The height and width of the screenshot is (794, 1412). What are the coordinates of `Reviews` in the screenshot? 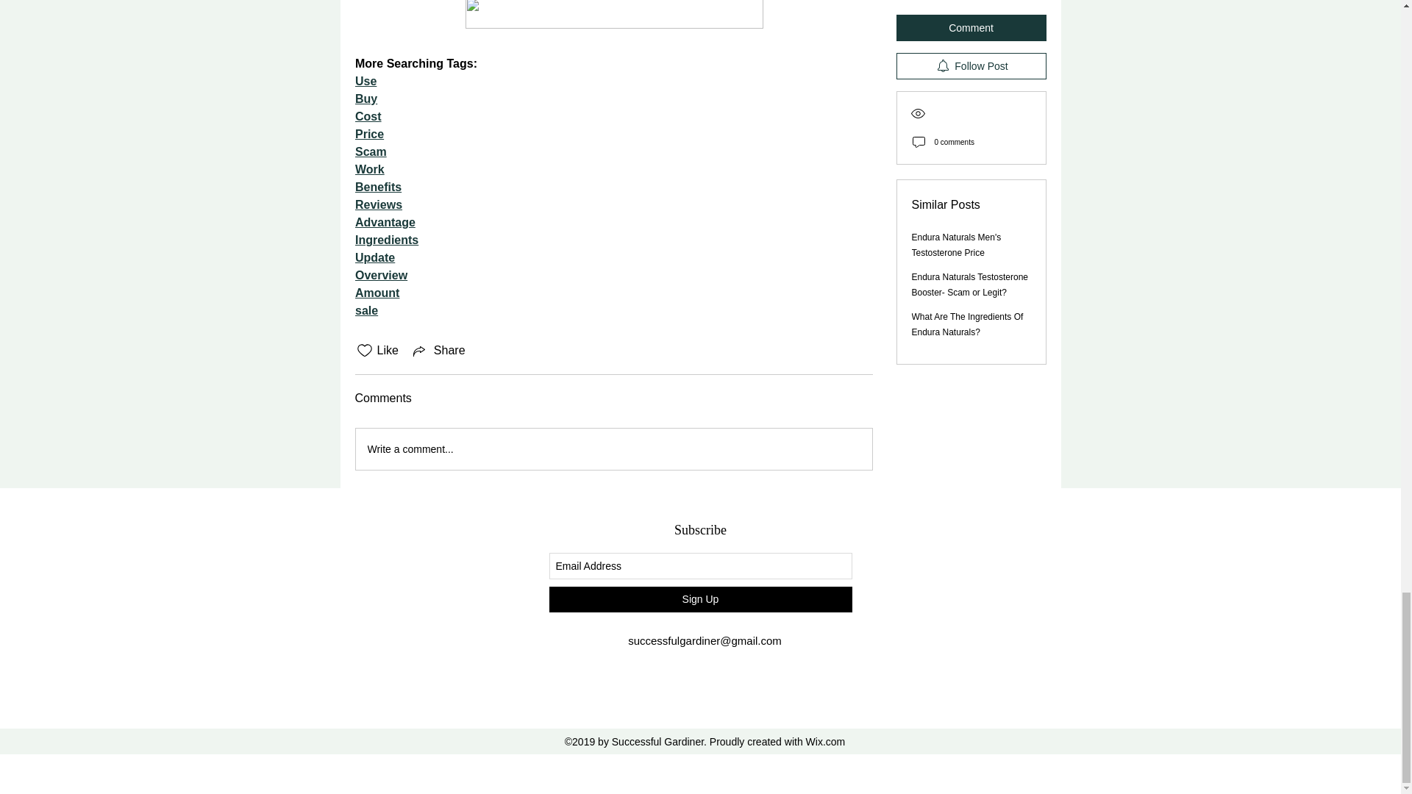 It's located at (377, 204).